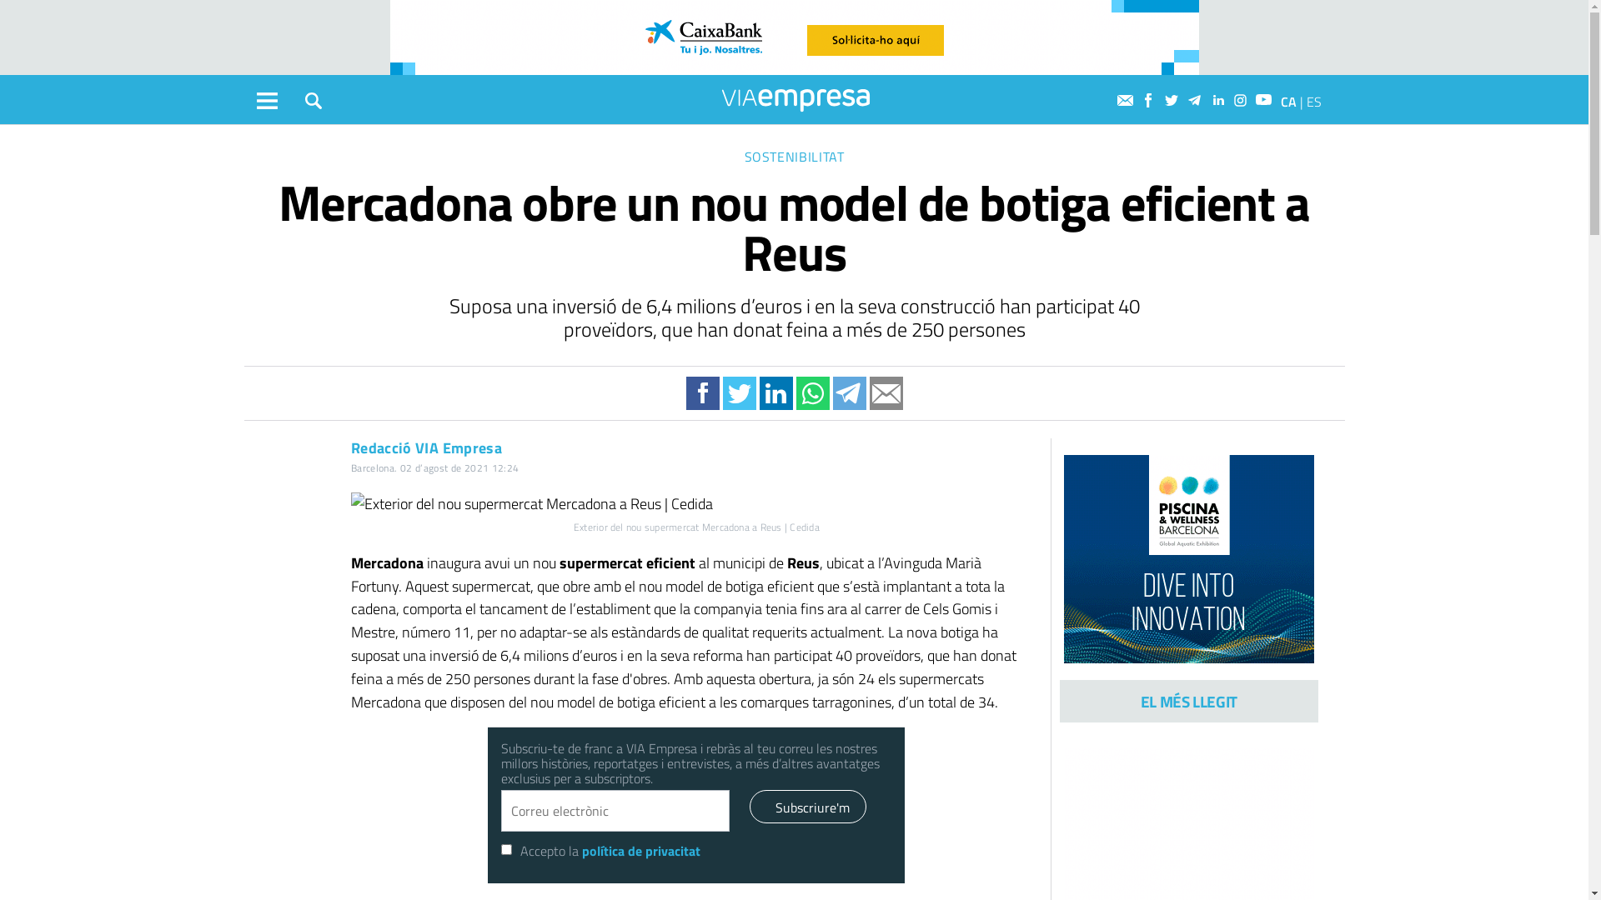 This screenshot has height=900, width=1601. I want to click on CA, so click(1289, 102).